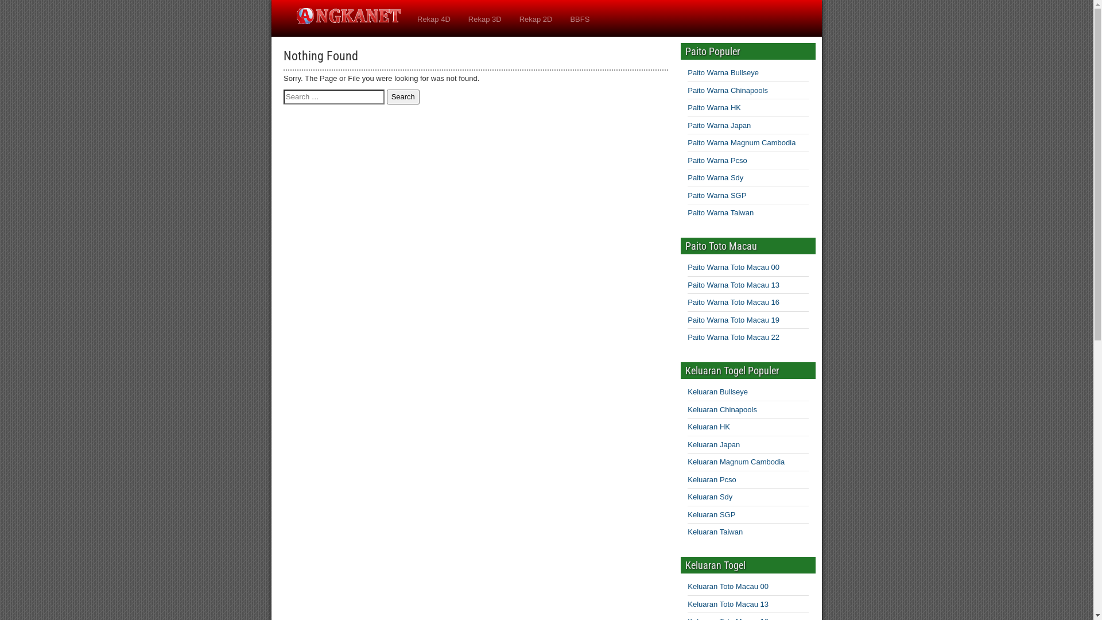 This screenshot has width=1102, height=620. Describe the element at coordinates (403, 96) in the screenshot. I see `Search` at that location.